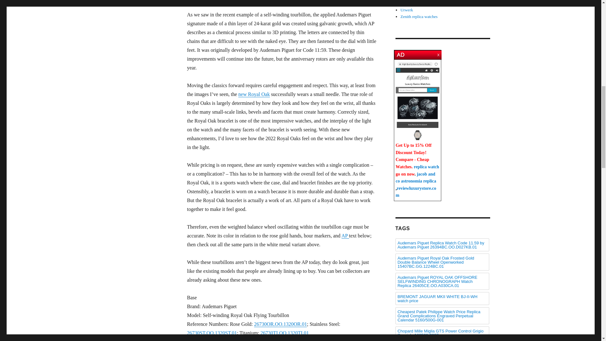  I want to click on 26730OR.OO.1320OR.01, so click(280, 324).